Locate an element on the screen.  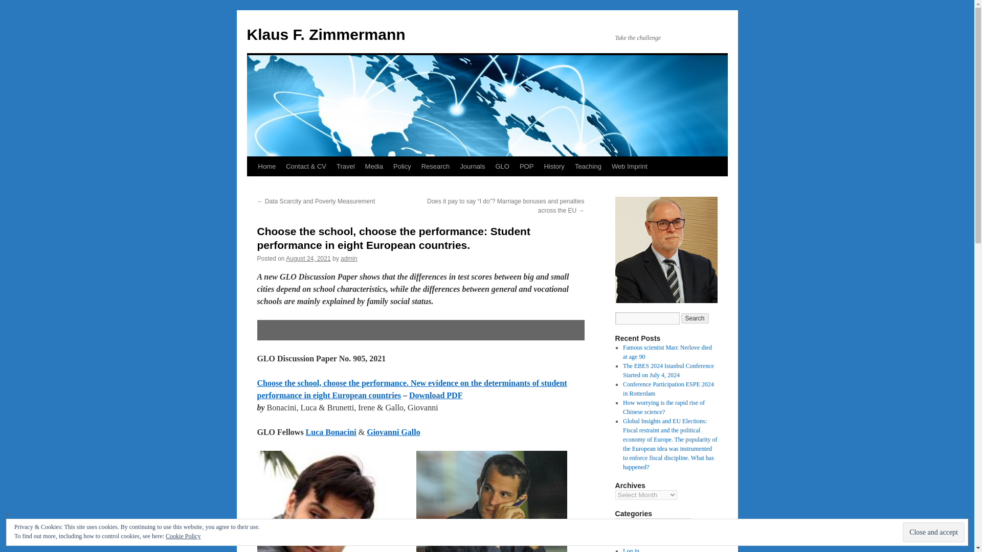
Research is located at coordinates (436, 166).